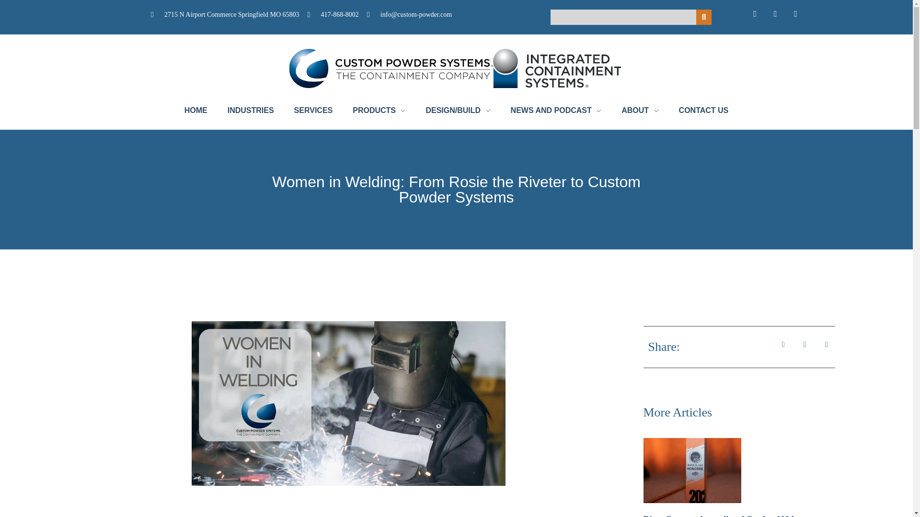 This screenshot has width=920, height=517. Describe the element at coordinates (734, 516) in the screenshot. I see `Riata Center releases list of Cowboy100 honorees` at that location.